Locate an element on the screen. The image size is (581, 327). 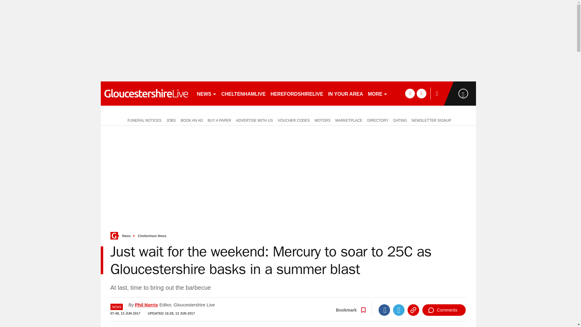
IN YOUR AREA is located at coordinates (345, 93).